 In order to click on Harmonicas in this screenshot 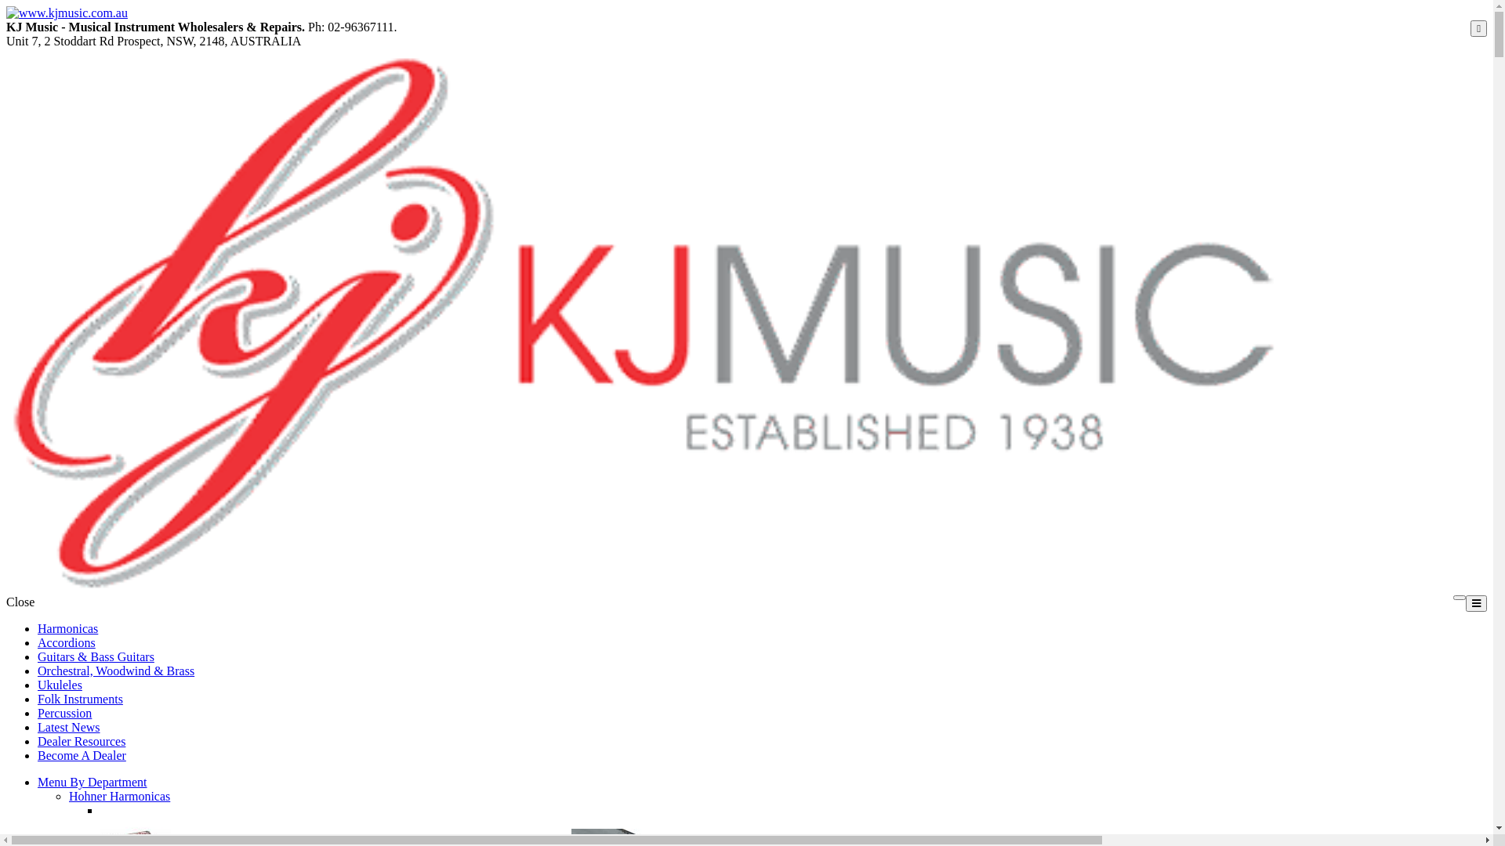, I will do `click(67, 628)`.